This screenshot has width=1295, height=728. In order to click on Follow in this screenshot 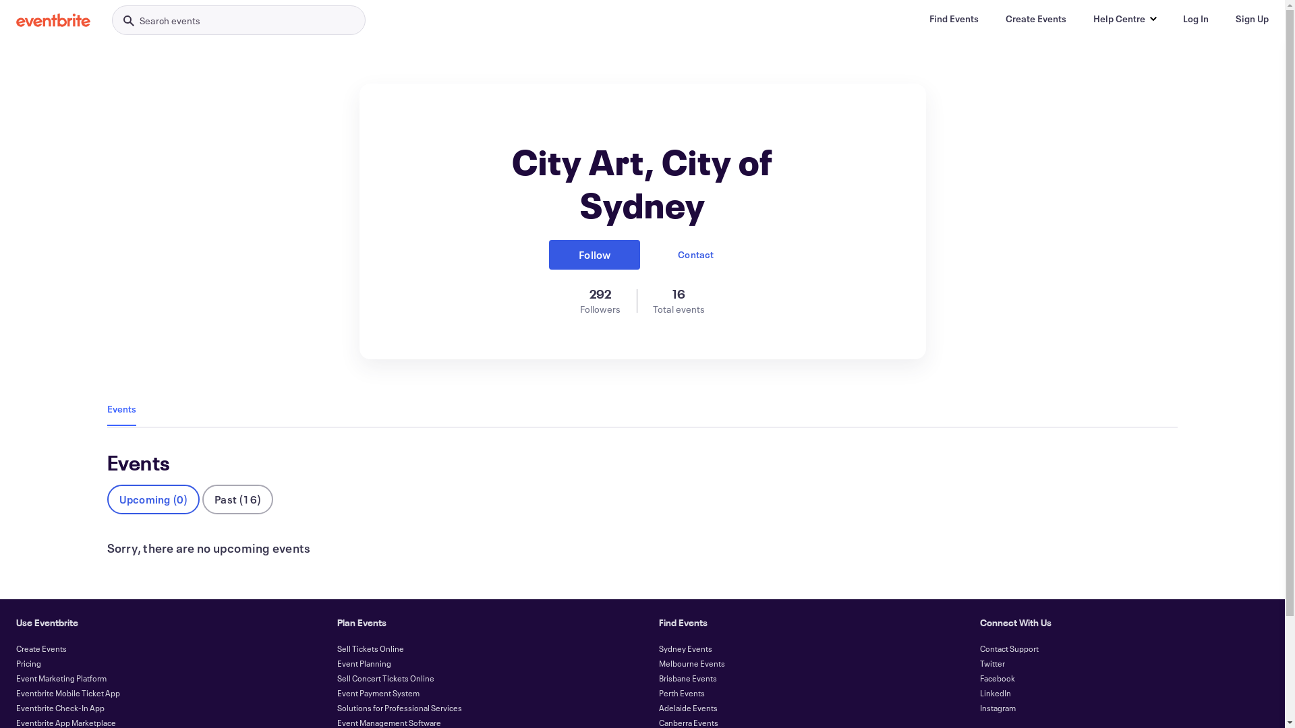, I will do `click(595, 255)`.